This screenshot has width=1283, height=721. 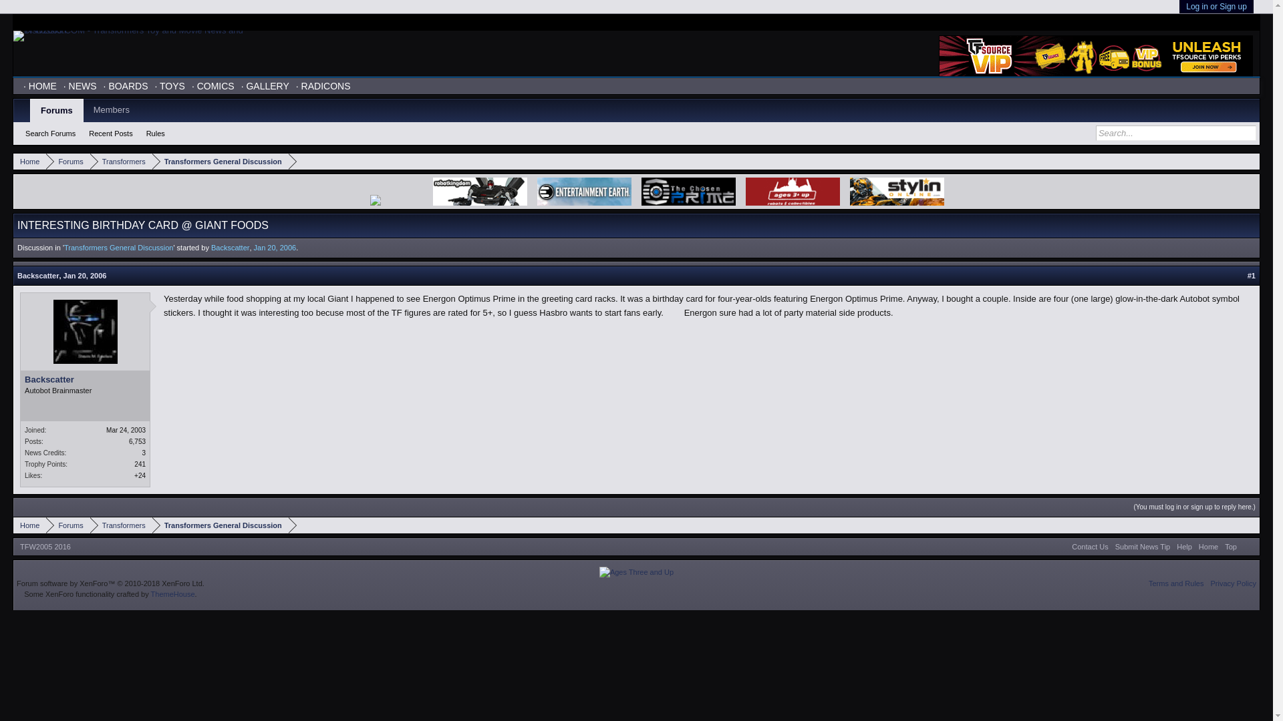 I want to click on Forums, so click(x=68, y=162).